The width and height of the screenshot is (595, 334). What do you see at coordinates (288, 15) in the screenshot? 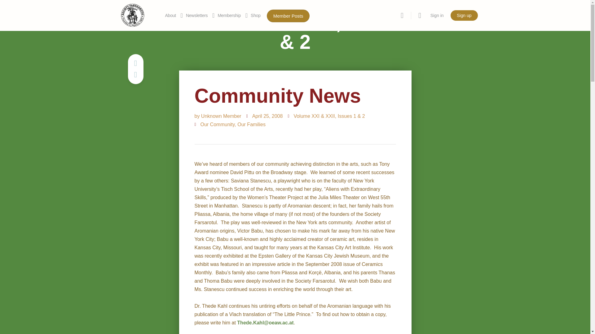
I see `Member Posts` at bounding box center [288, 15].